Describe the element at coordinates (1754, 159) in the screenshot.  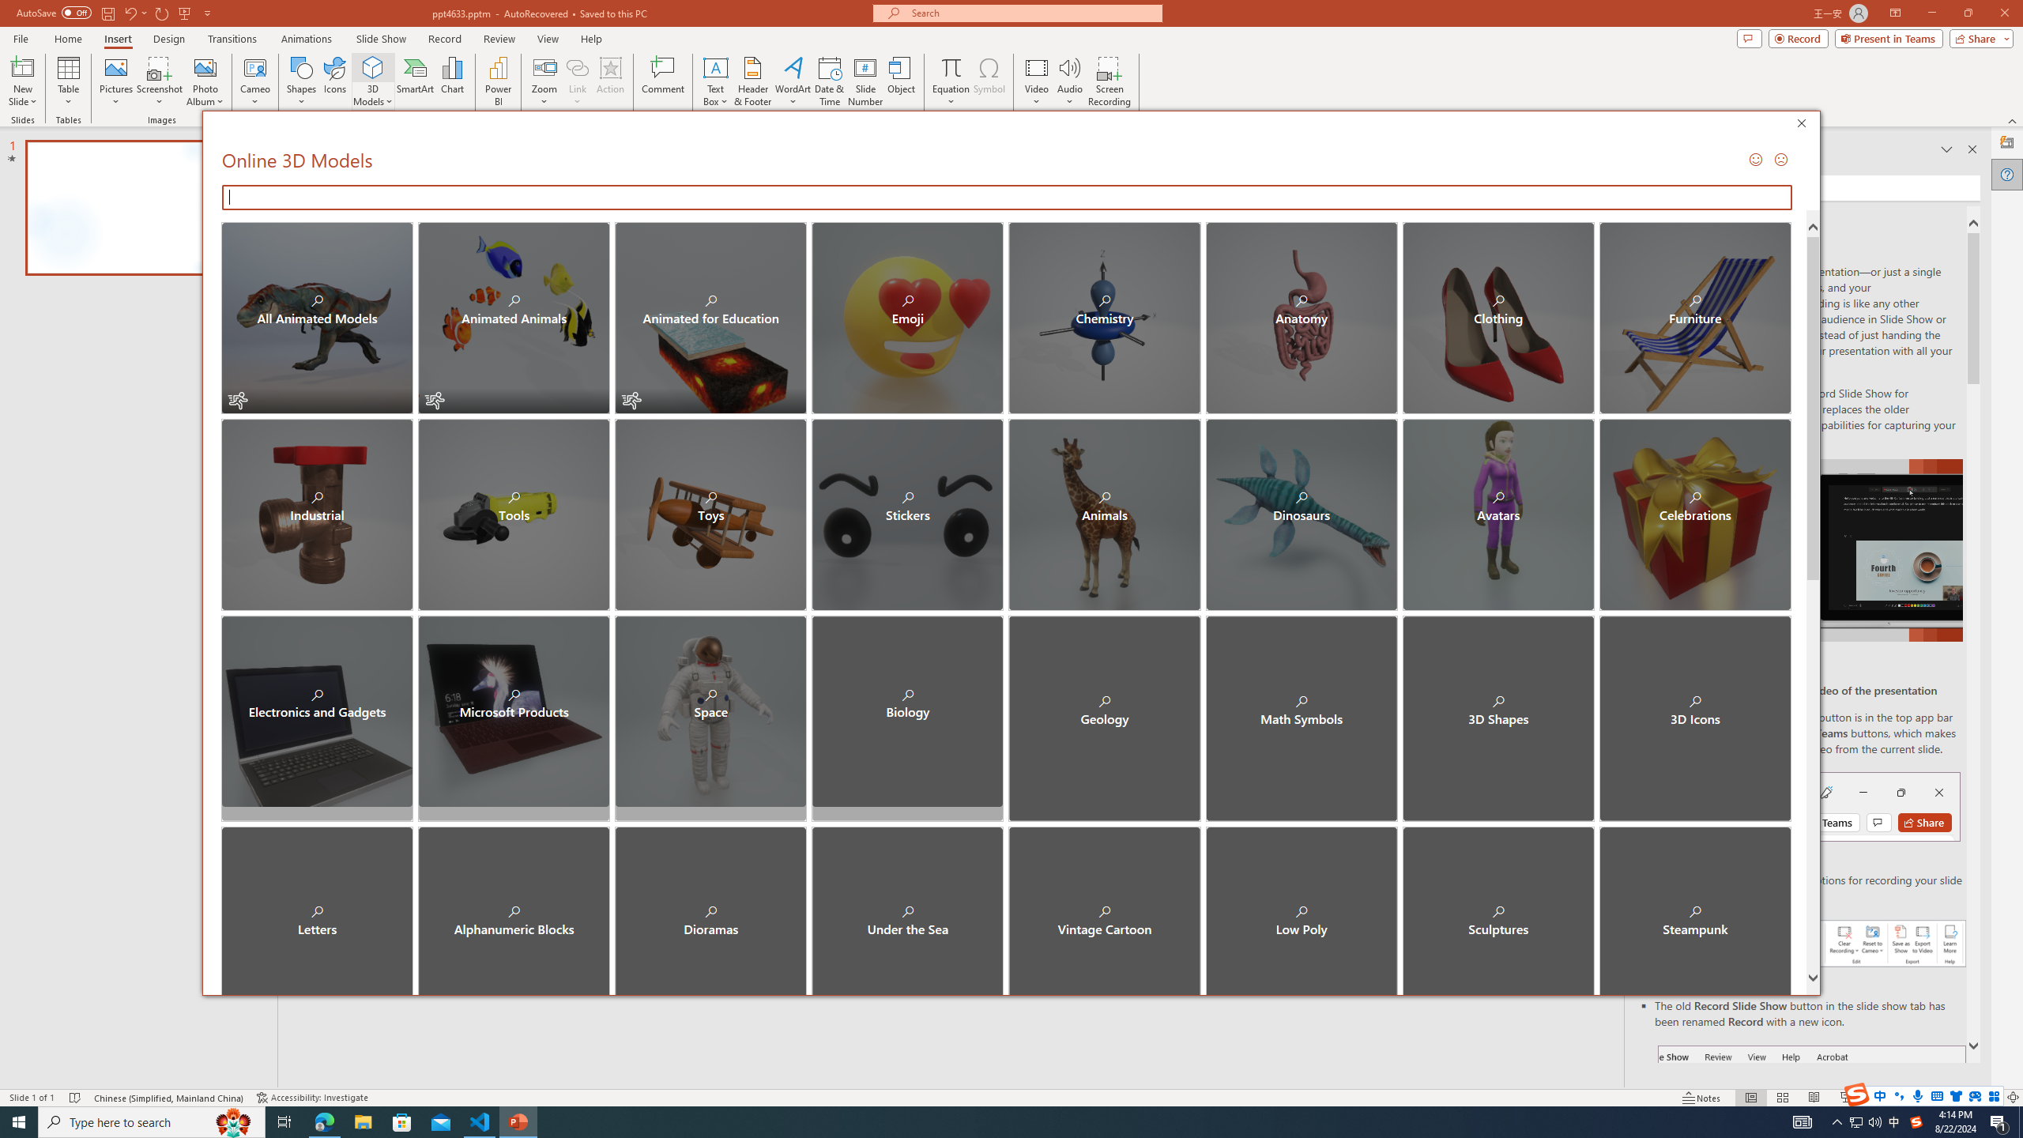
I see `Send a Smile` at that location.